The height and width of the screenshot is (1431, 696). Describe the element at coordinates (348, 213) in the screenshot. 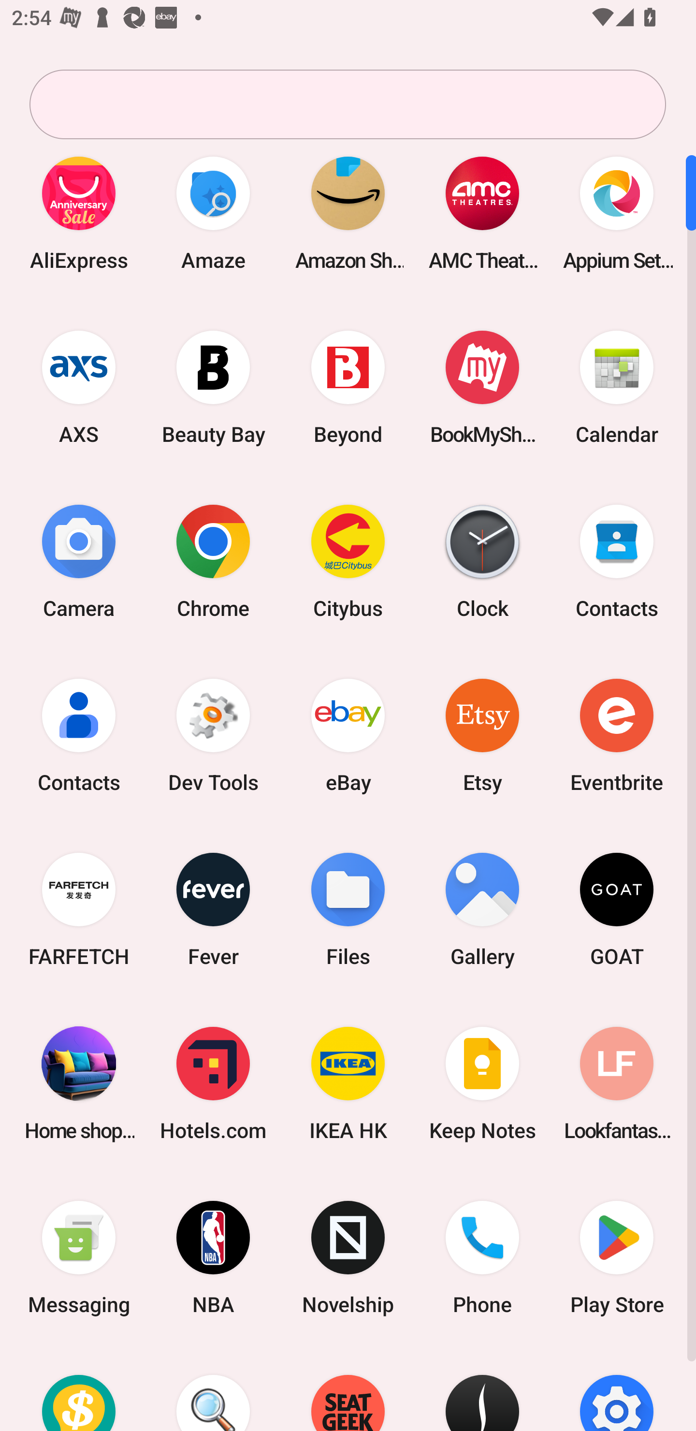

I see `Amazon Shopping` at that location.